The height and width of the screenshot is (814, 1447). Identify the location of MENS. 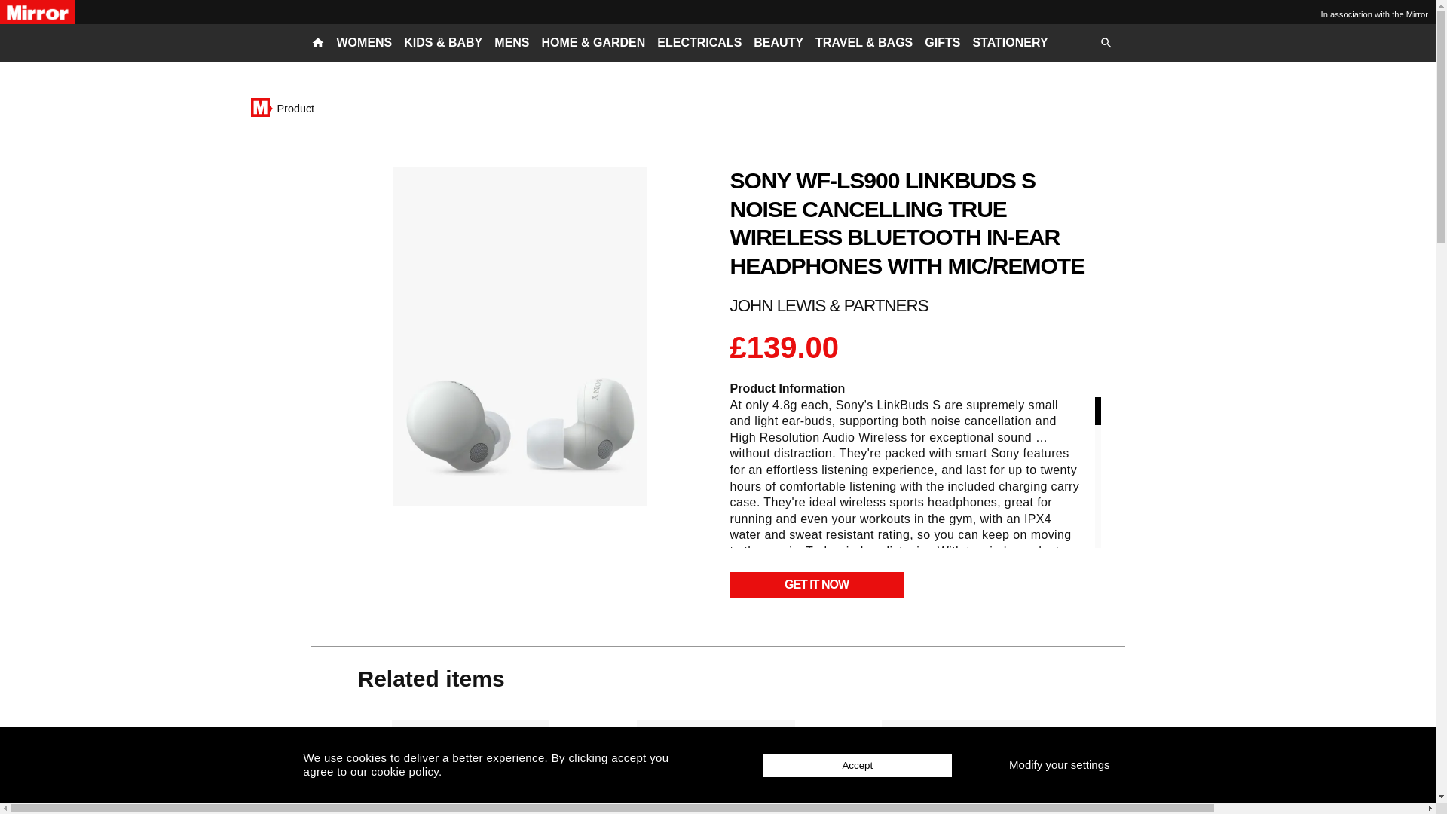
(512, 43).